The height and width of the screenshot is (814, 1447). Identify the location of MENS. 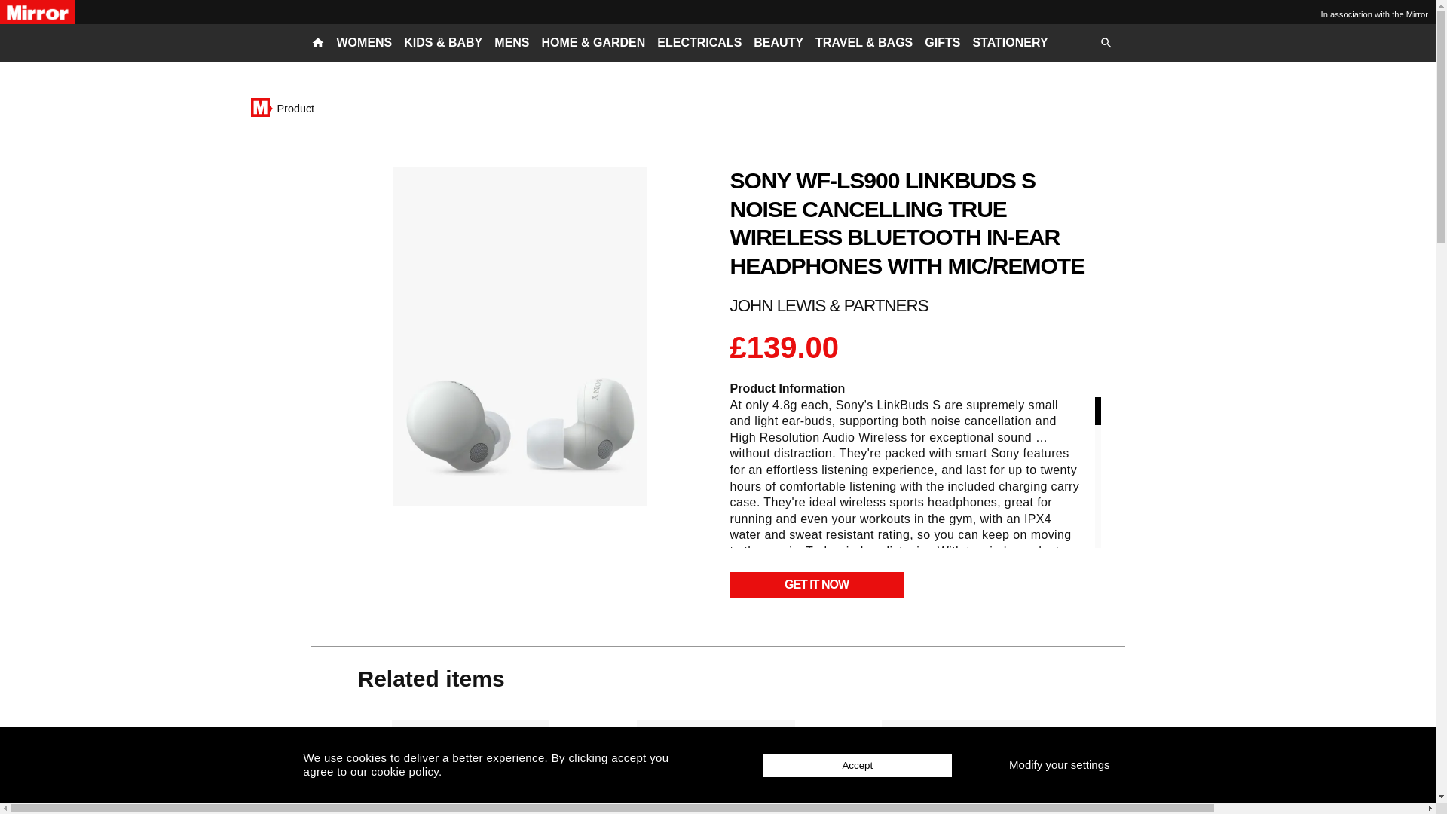
(512, 43).